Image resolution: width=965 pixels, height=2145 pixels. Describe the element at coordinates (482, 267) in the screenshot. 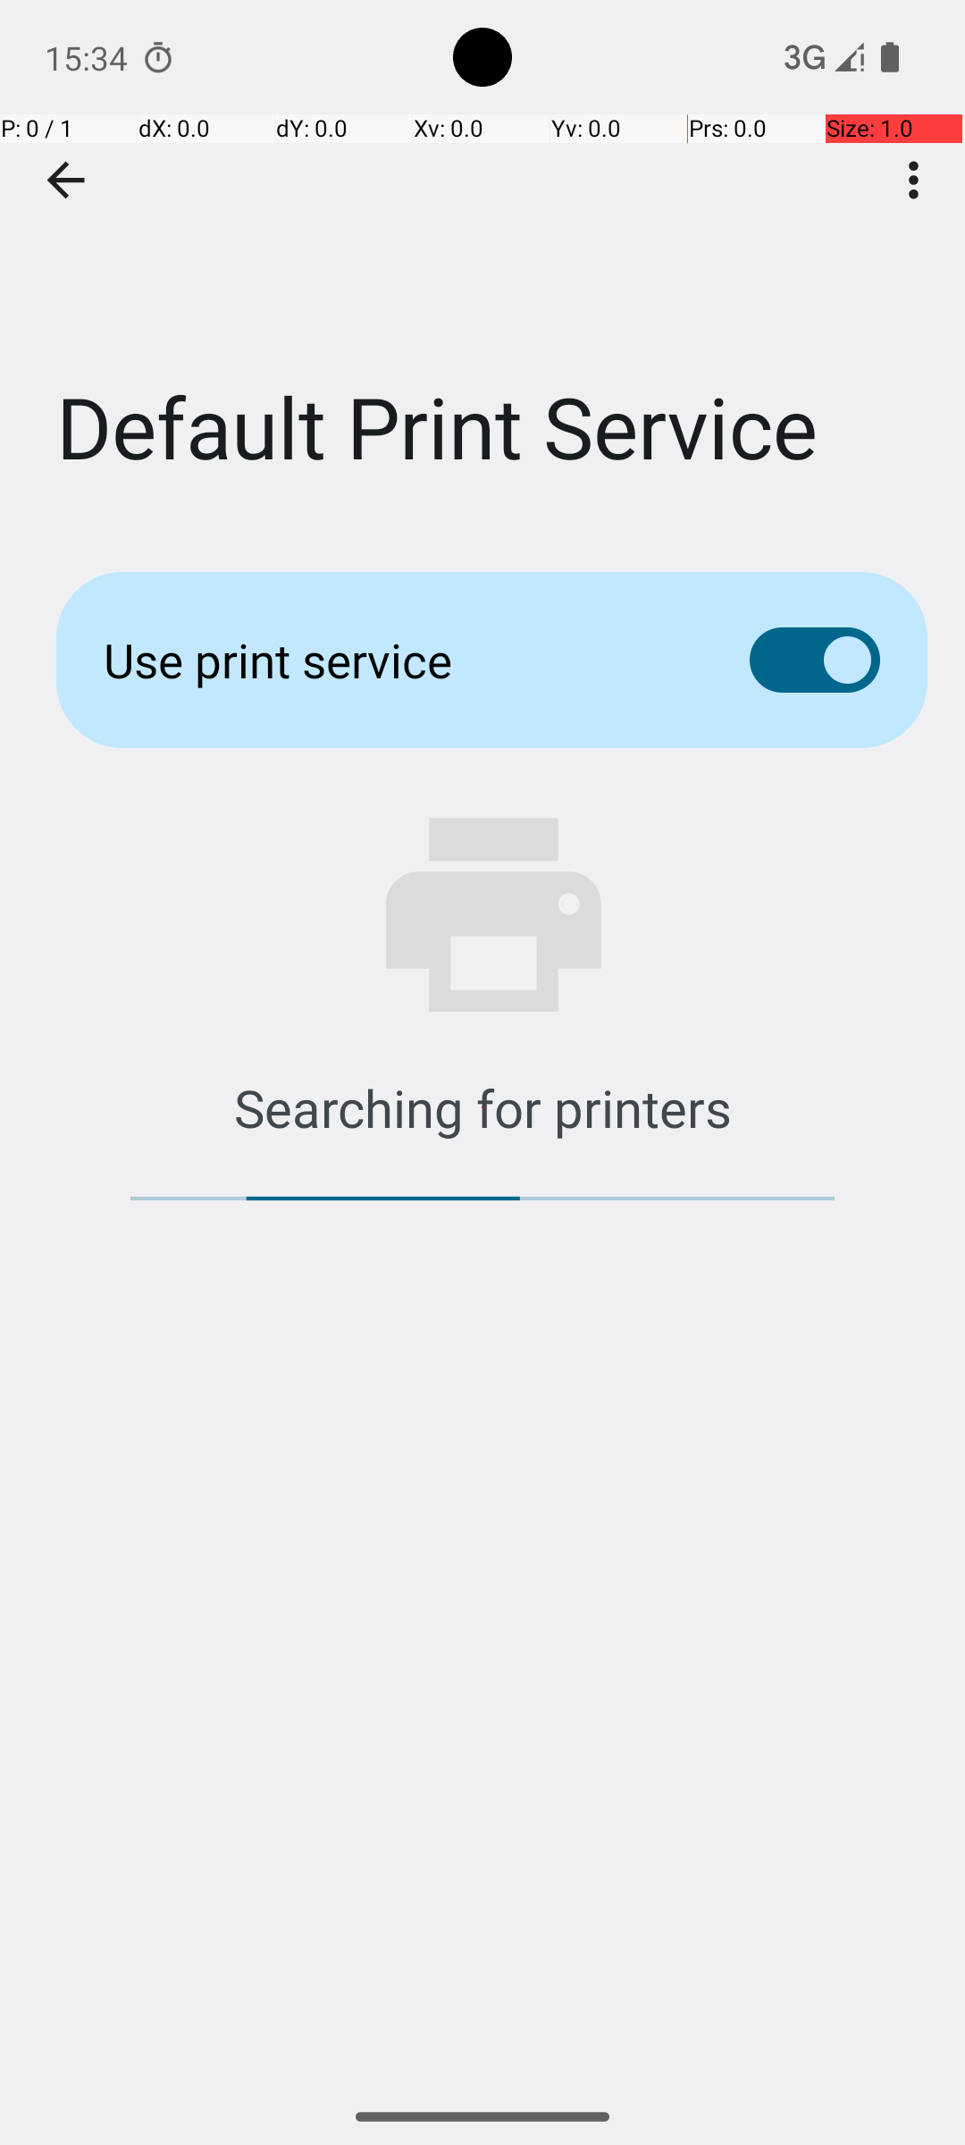

I see `Default Print Service` at that location.